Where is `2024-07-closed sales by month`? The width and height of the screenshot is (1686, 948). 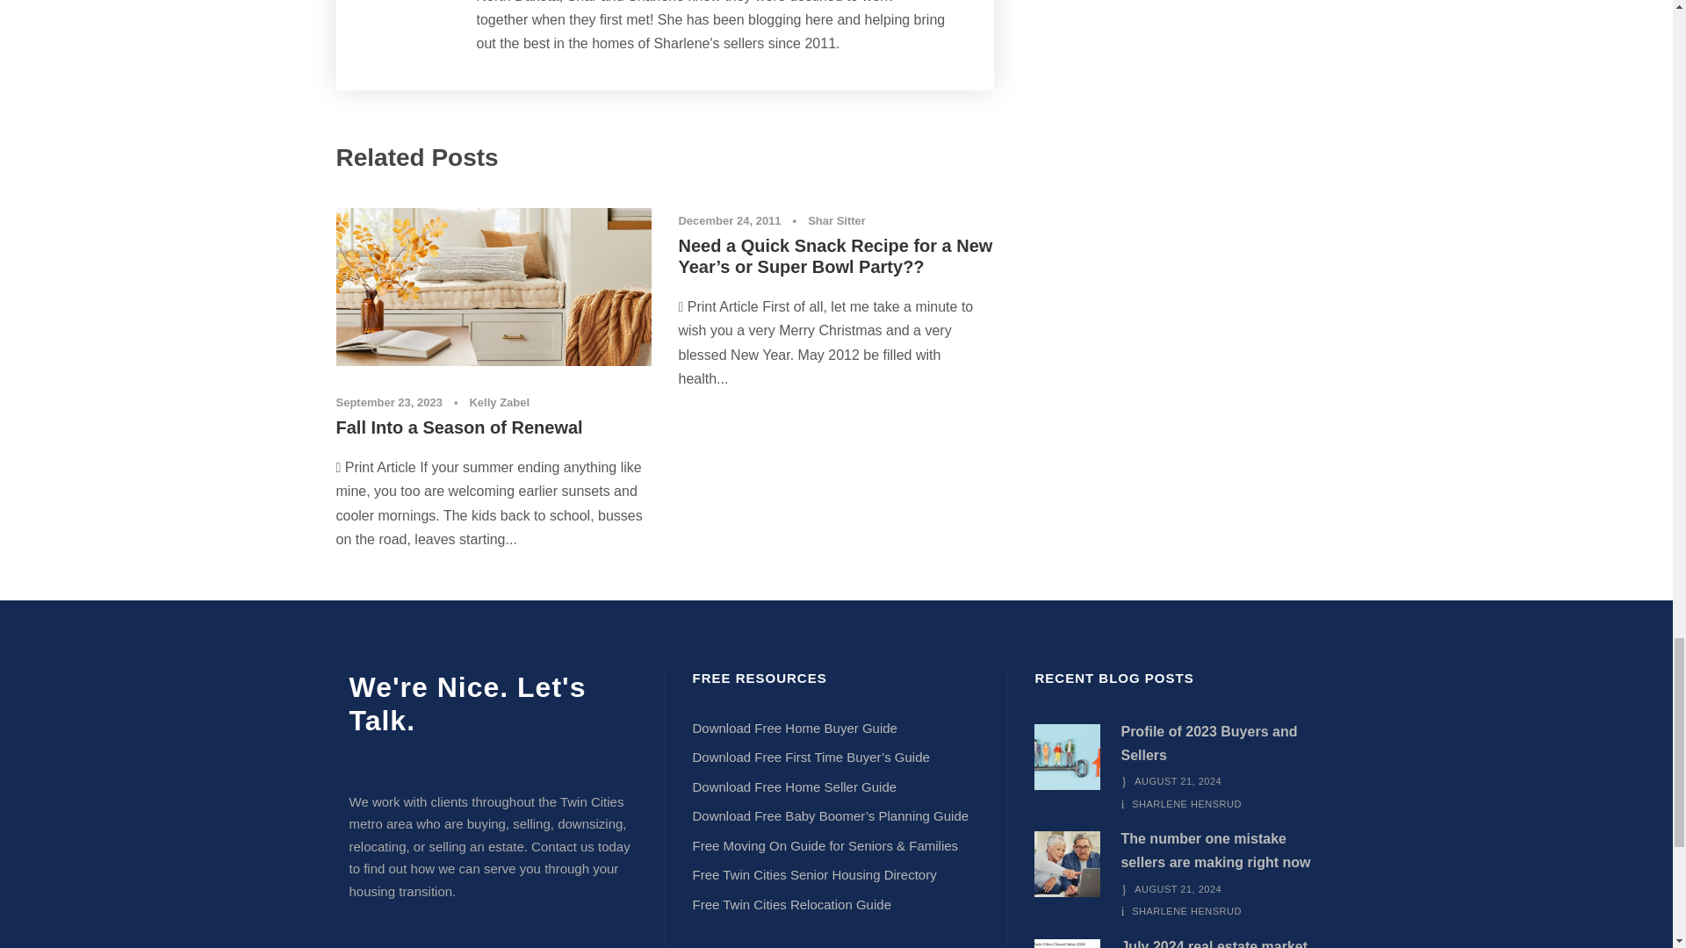
2024-07-closed sales by month is located at coordinates (1068, 944).